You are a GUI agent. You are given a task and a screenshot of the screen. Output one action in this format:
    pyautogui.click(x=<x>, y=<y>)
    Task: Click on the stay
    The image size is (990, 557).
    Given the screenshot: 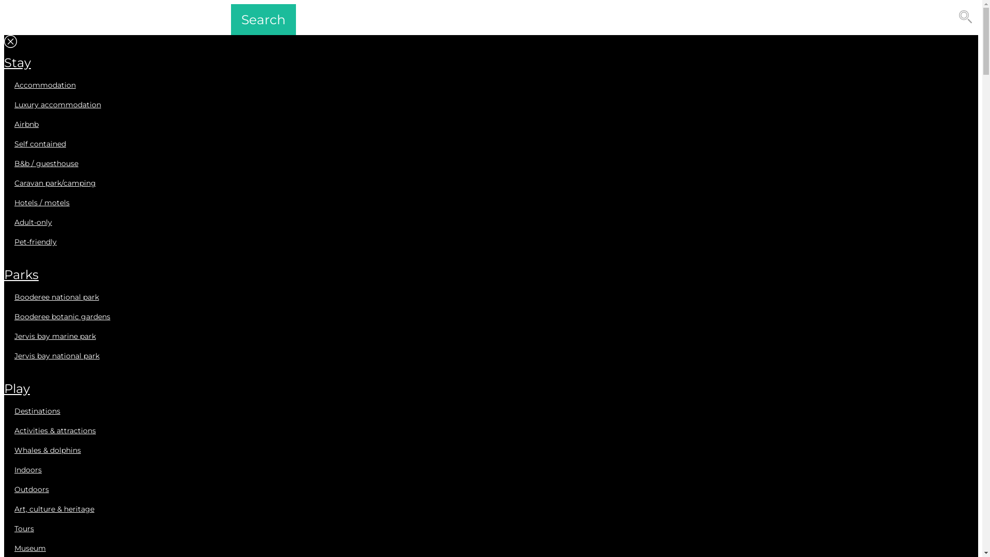 What is the action you would take?
    pyautogui.click(x=18, y=63)
    